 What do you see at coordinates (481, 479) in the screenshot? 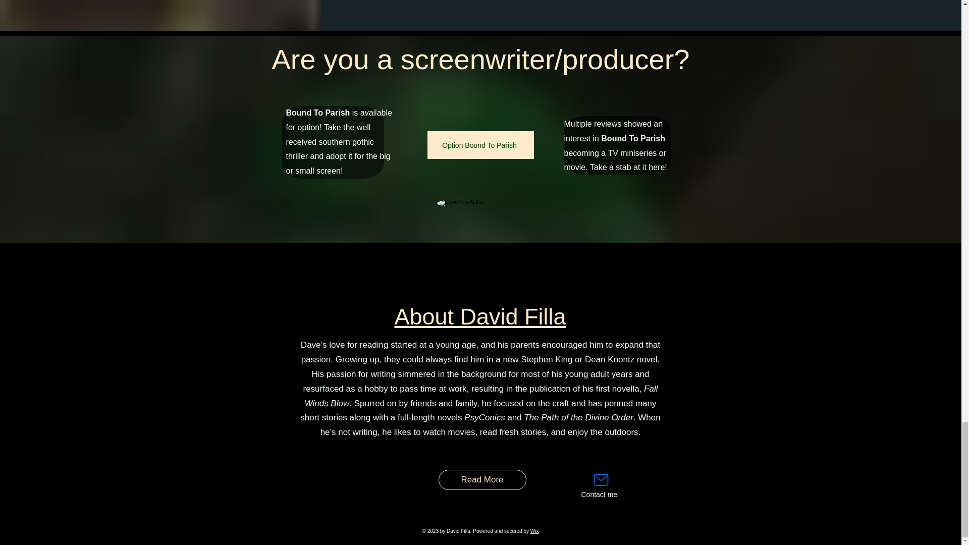
I see `Read More` at bounding box center [481, 479].